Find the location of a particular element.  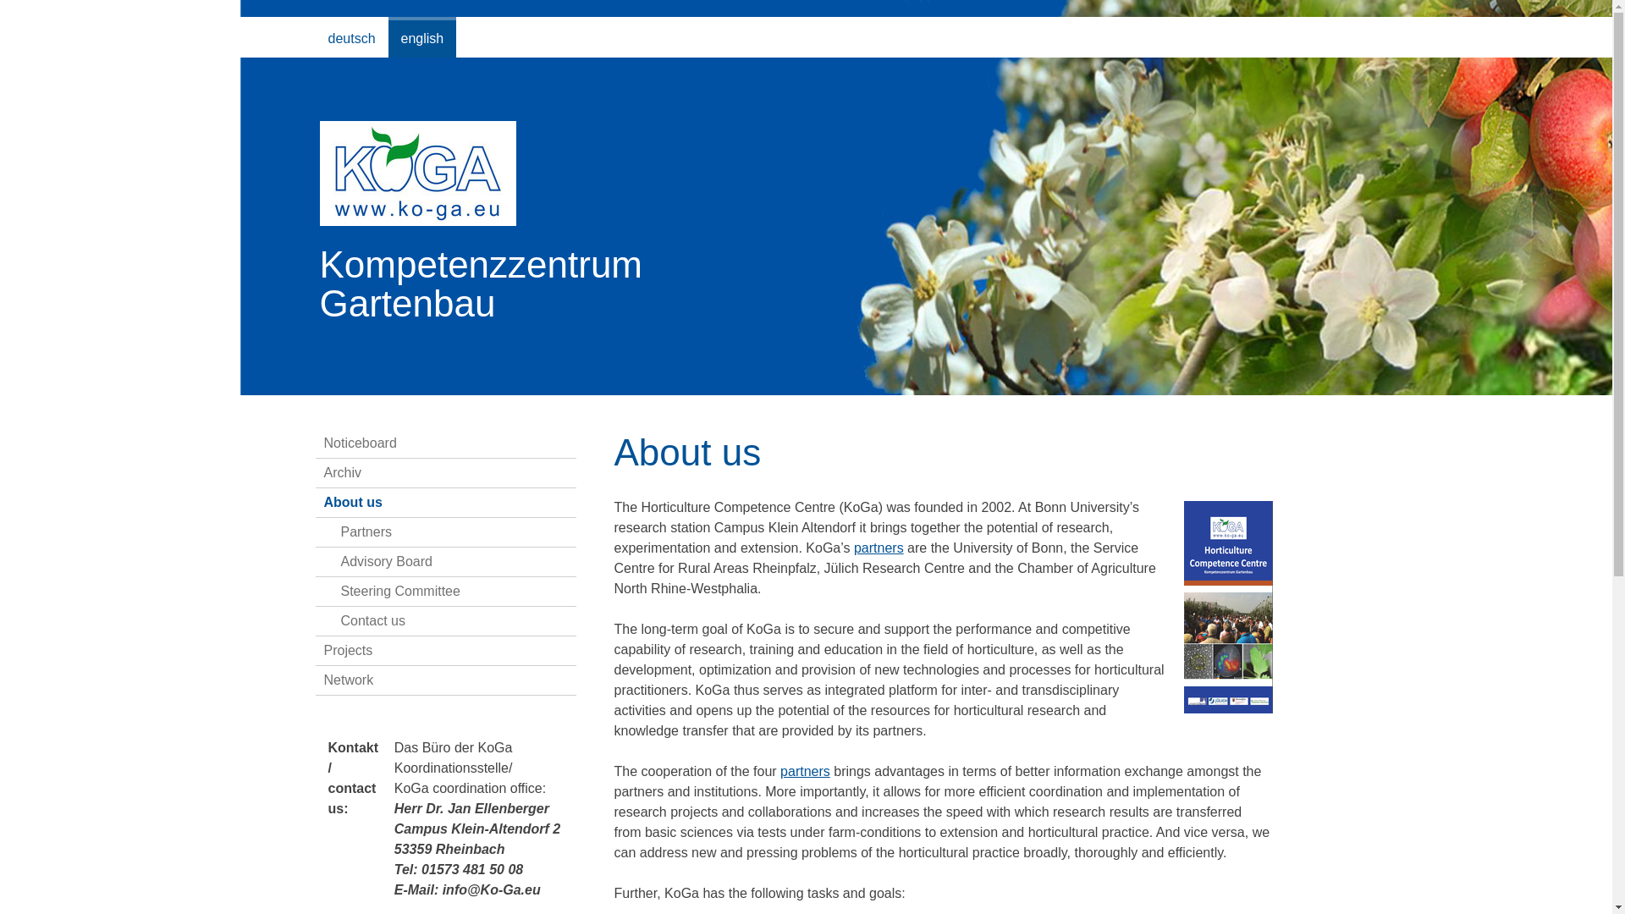

Network is located at coordinates (445, 680).